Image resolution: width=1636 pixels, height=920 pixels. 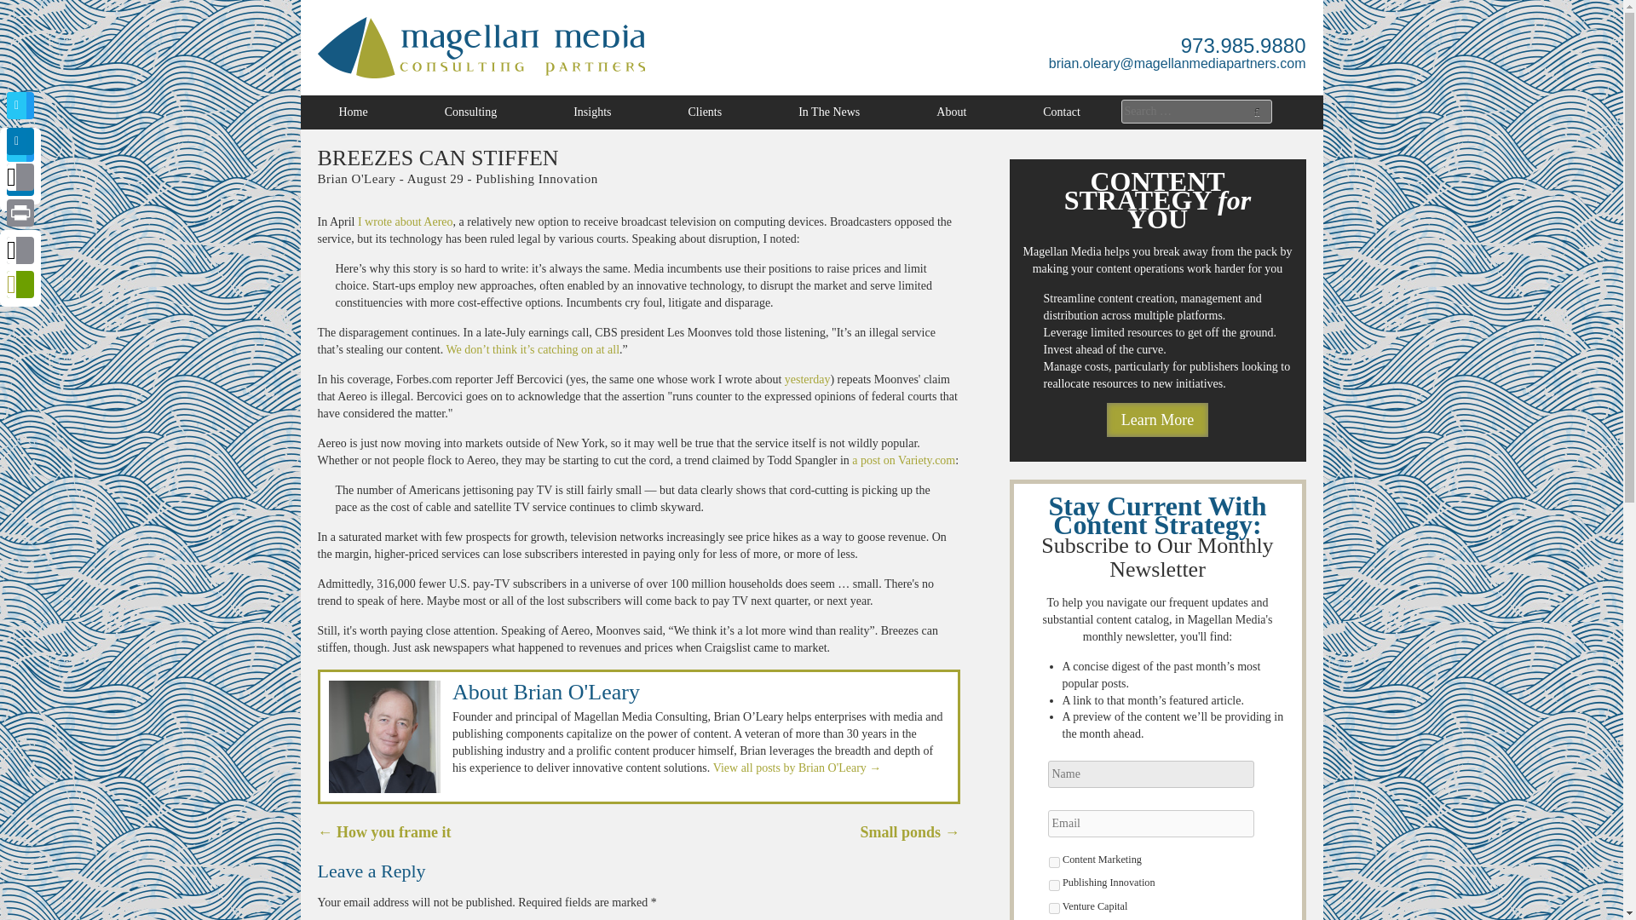 What do you see at coordinates (1062, 112) in the screenshot?
I see `Contact` at bounding box center [1062, 112].